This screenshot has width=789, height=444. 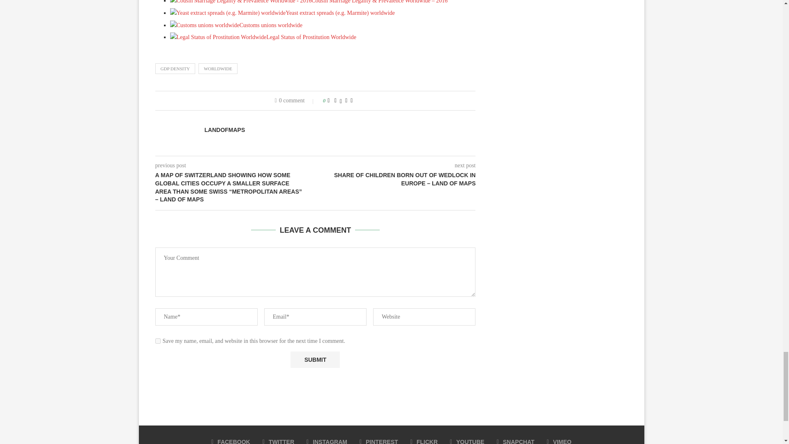 I want to click on Submit, so click(x=315, y=360).